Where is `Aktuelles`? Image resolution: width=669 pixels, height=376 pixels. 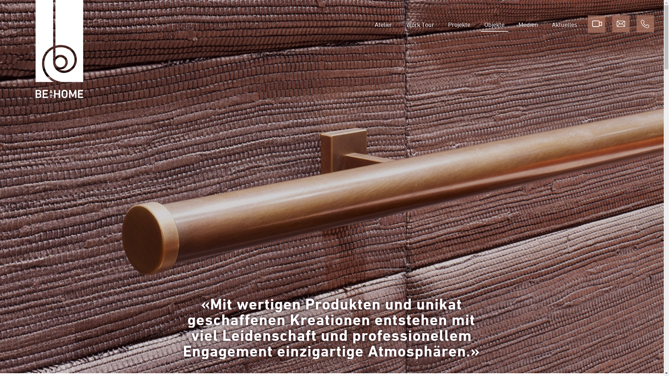 Aktuelles is located at coordinates (564, 24).